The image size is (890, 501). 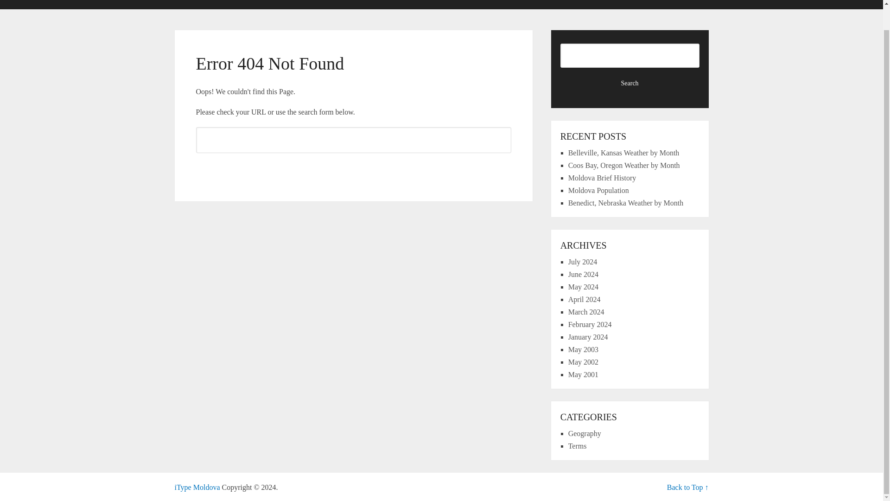 What do you see at coordinates (599, 190) in the screenshot?
I see `Moldova Population` at bounding box center [599, 190].